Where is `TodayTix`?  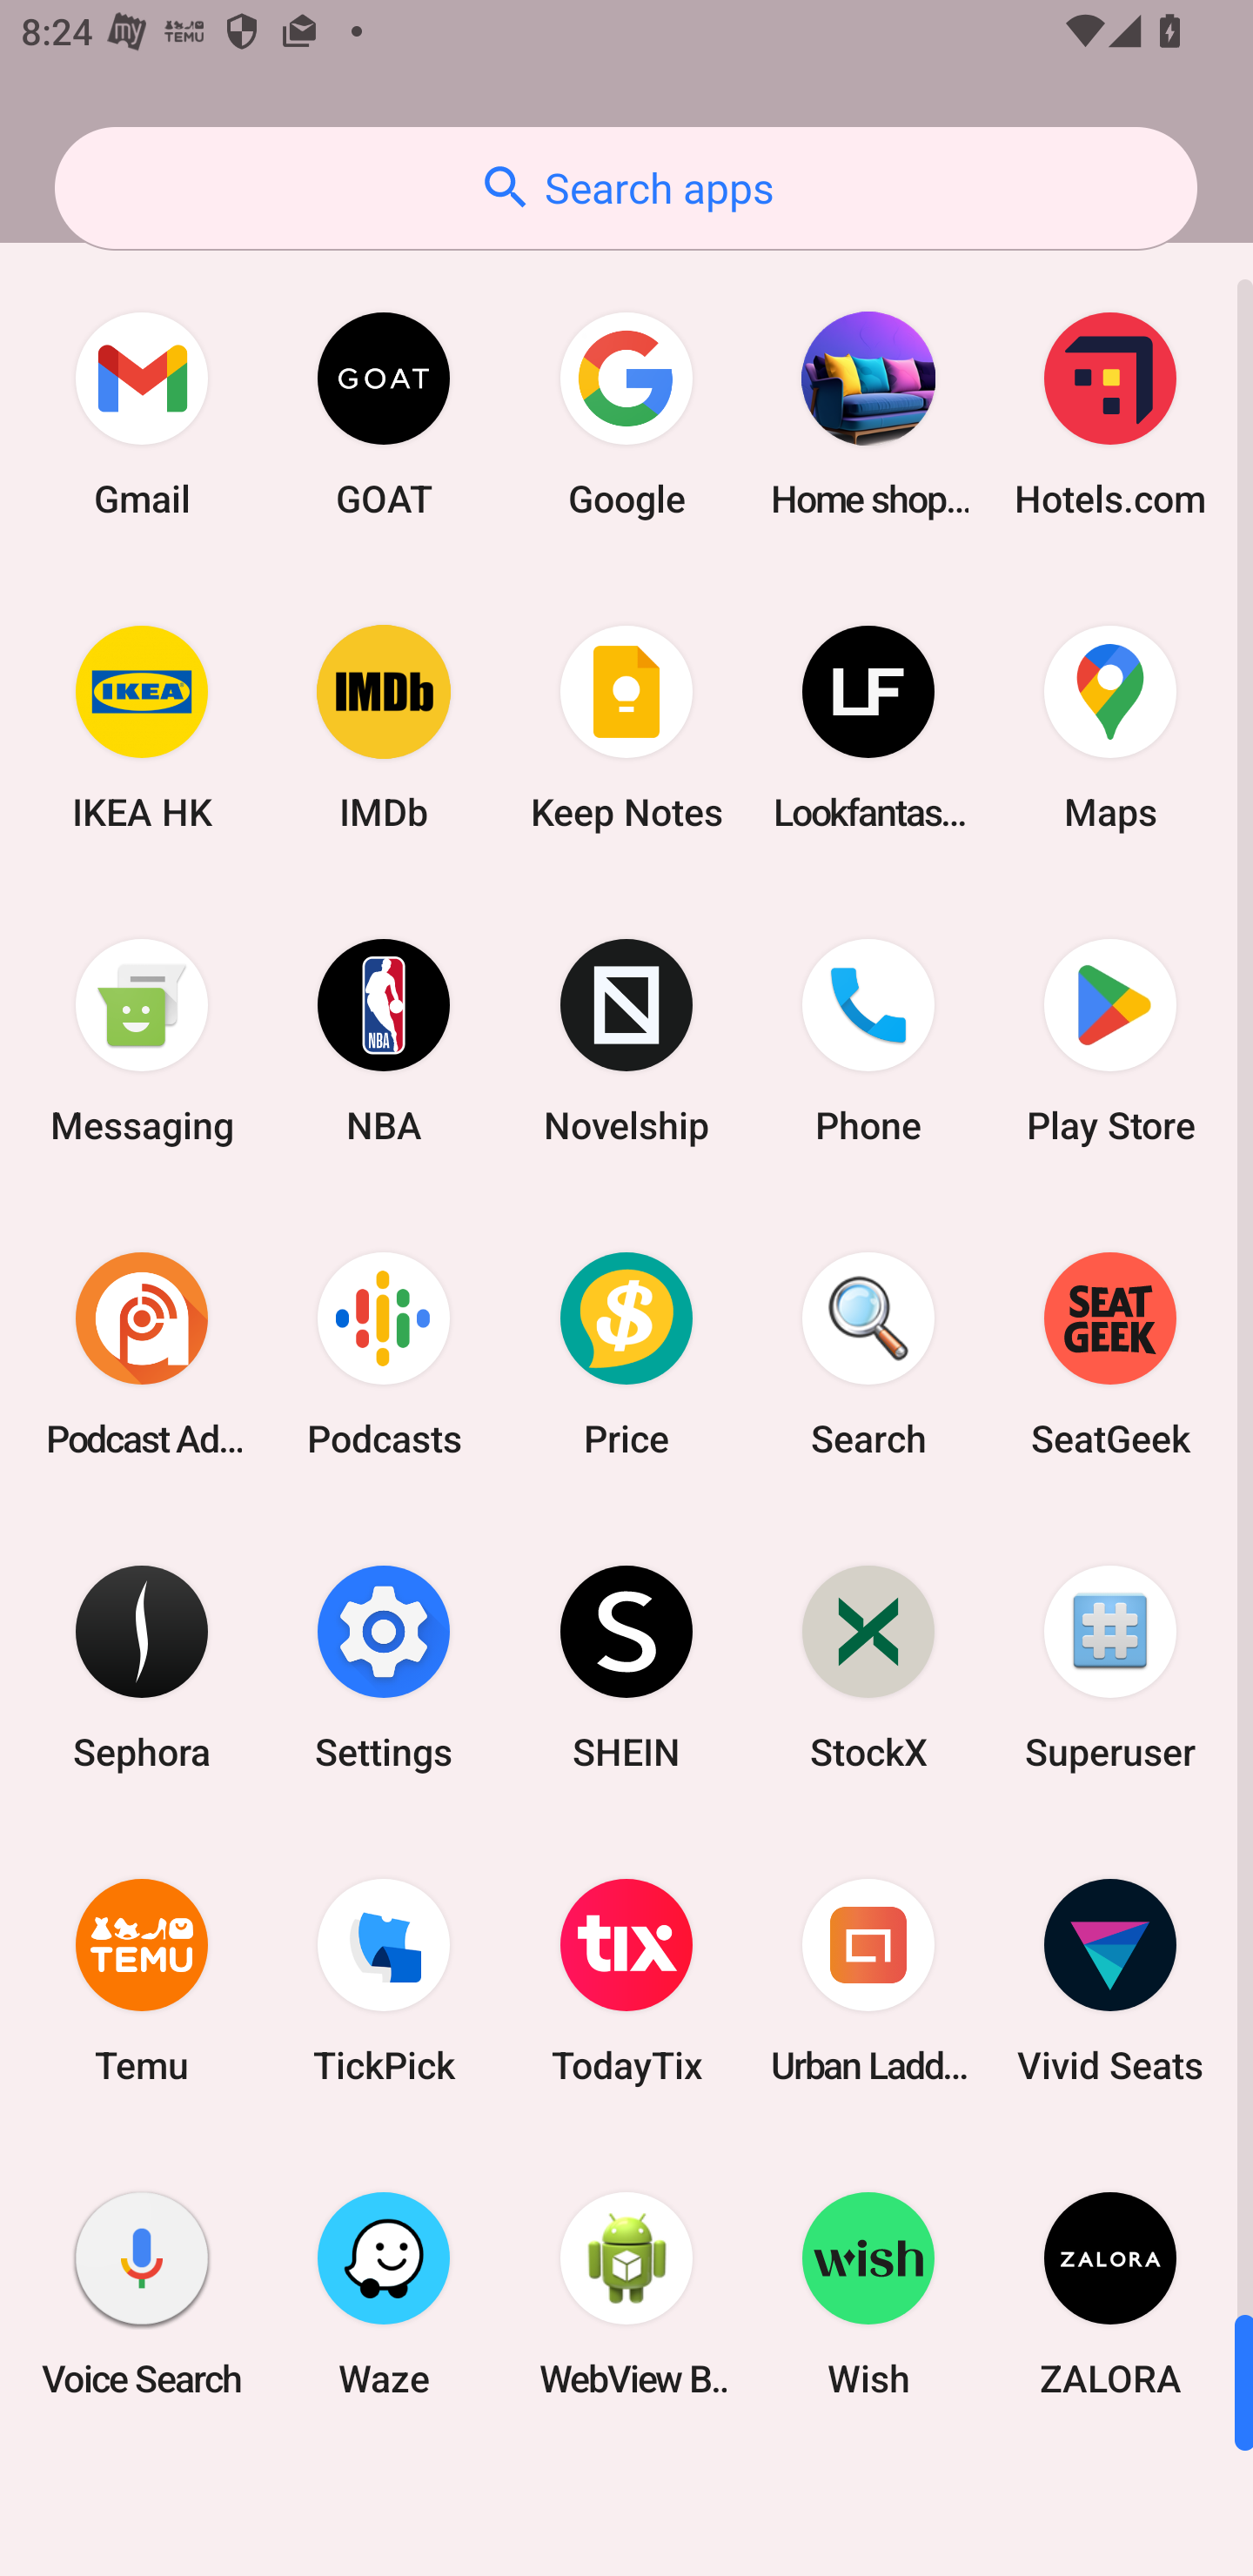 TodayTix is located at coordinates (626, 1981).